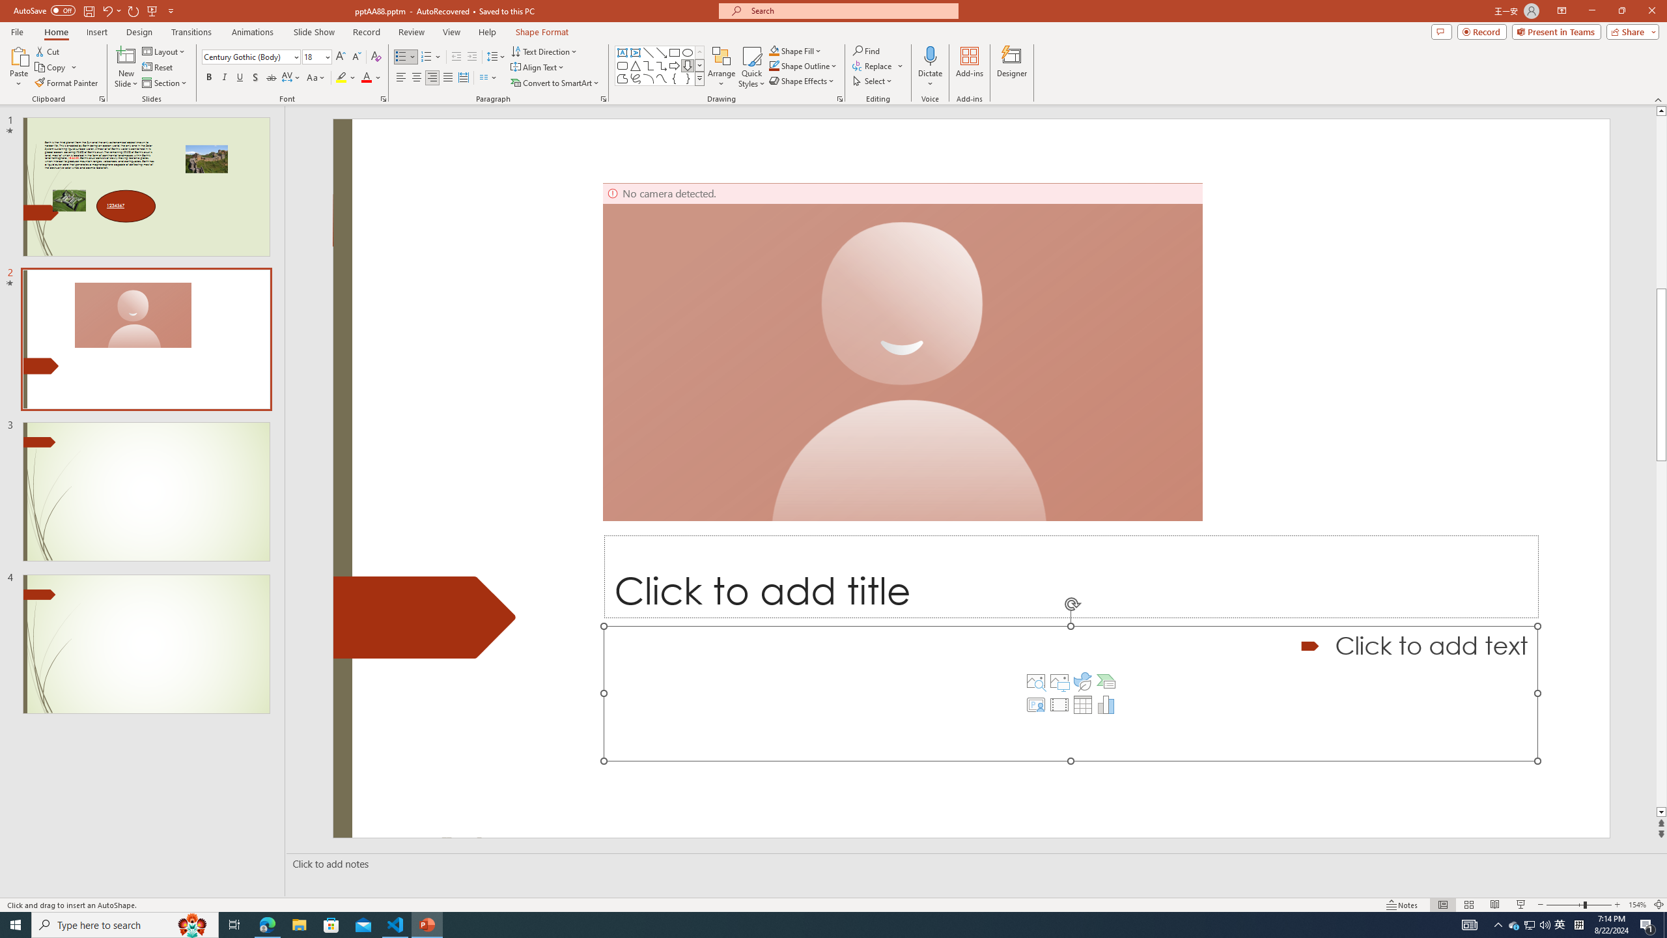  What do you see at coordinates (1070, 693) in the screenshot?
I see `Content Placeholder` at bounding box center [1070, 693].